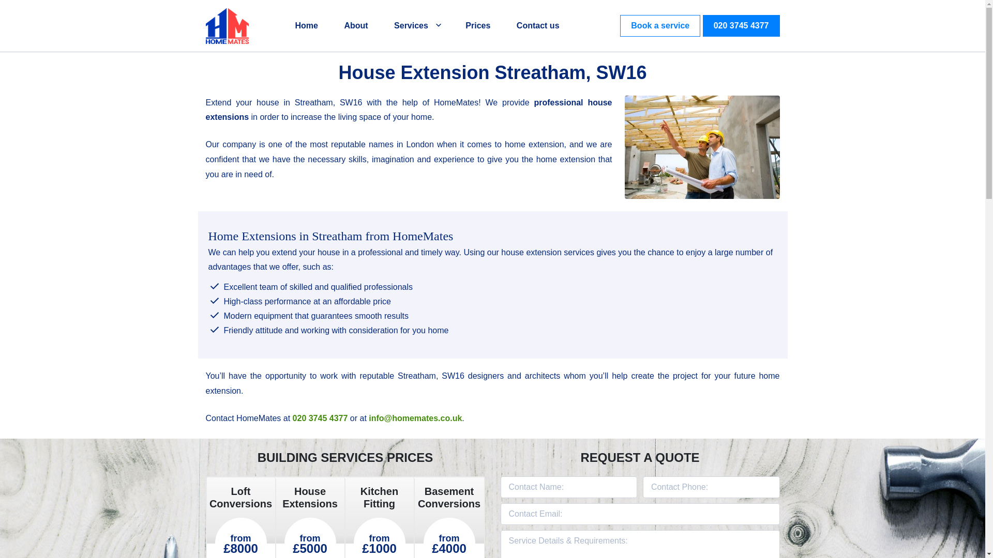  I want to click on Prices, so click(478, 26).